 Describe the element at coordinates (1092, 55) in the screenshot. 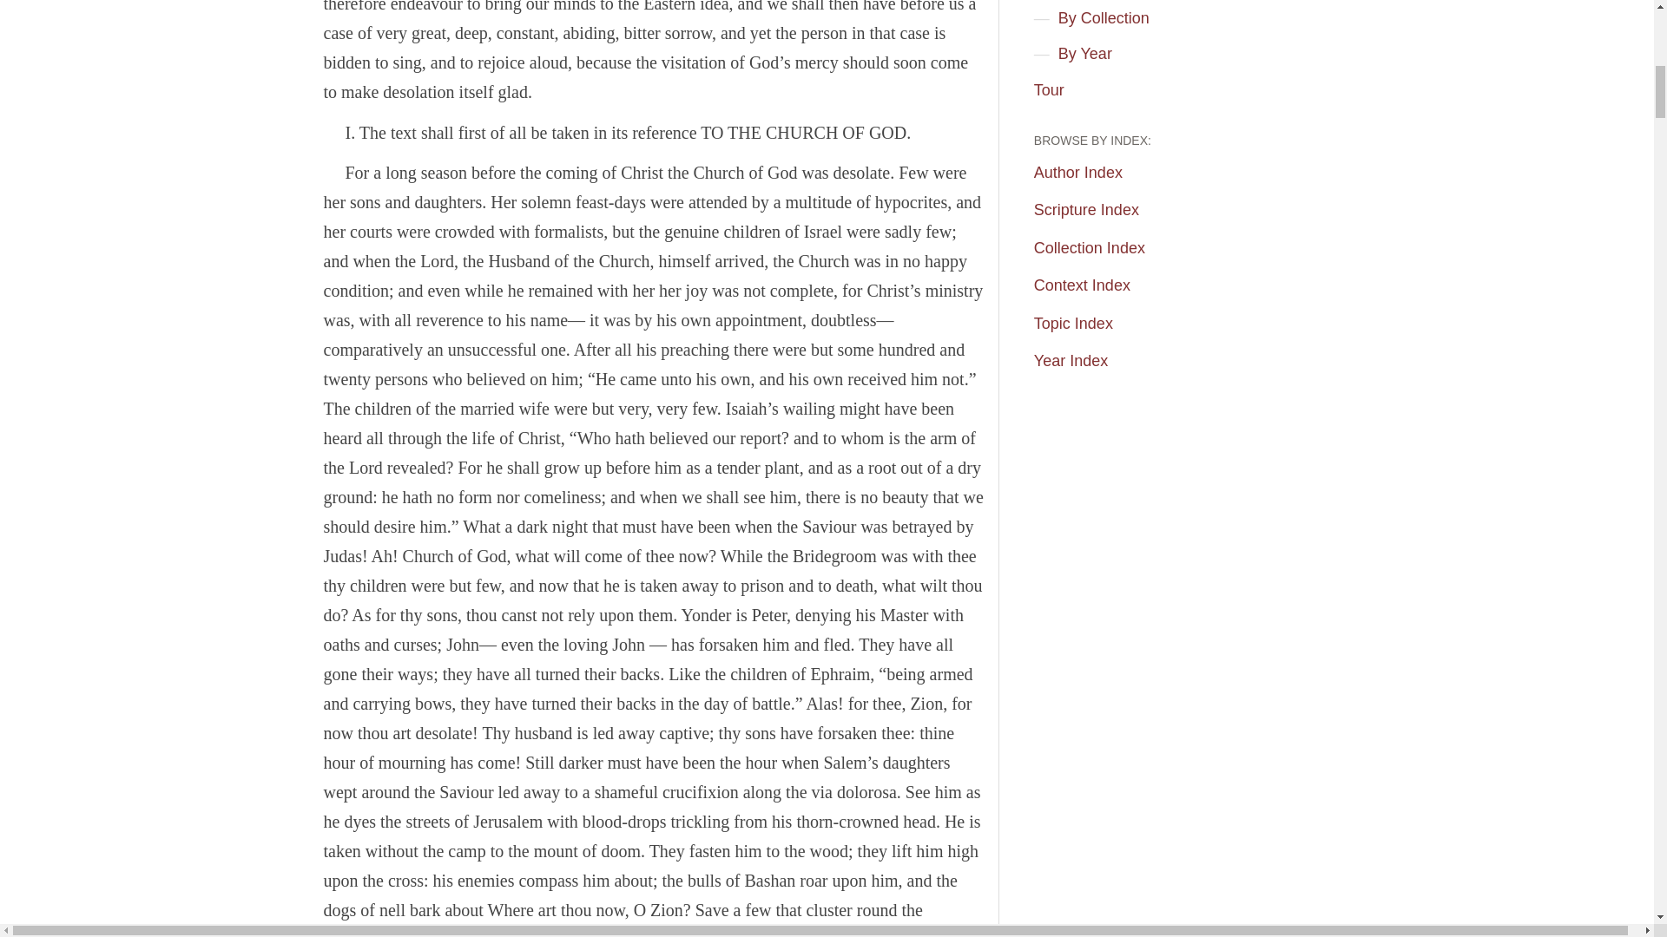

I see `By Year` at that location.